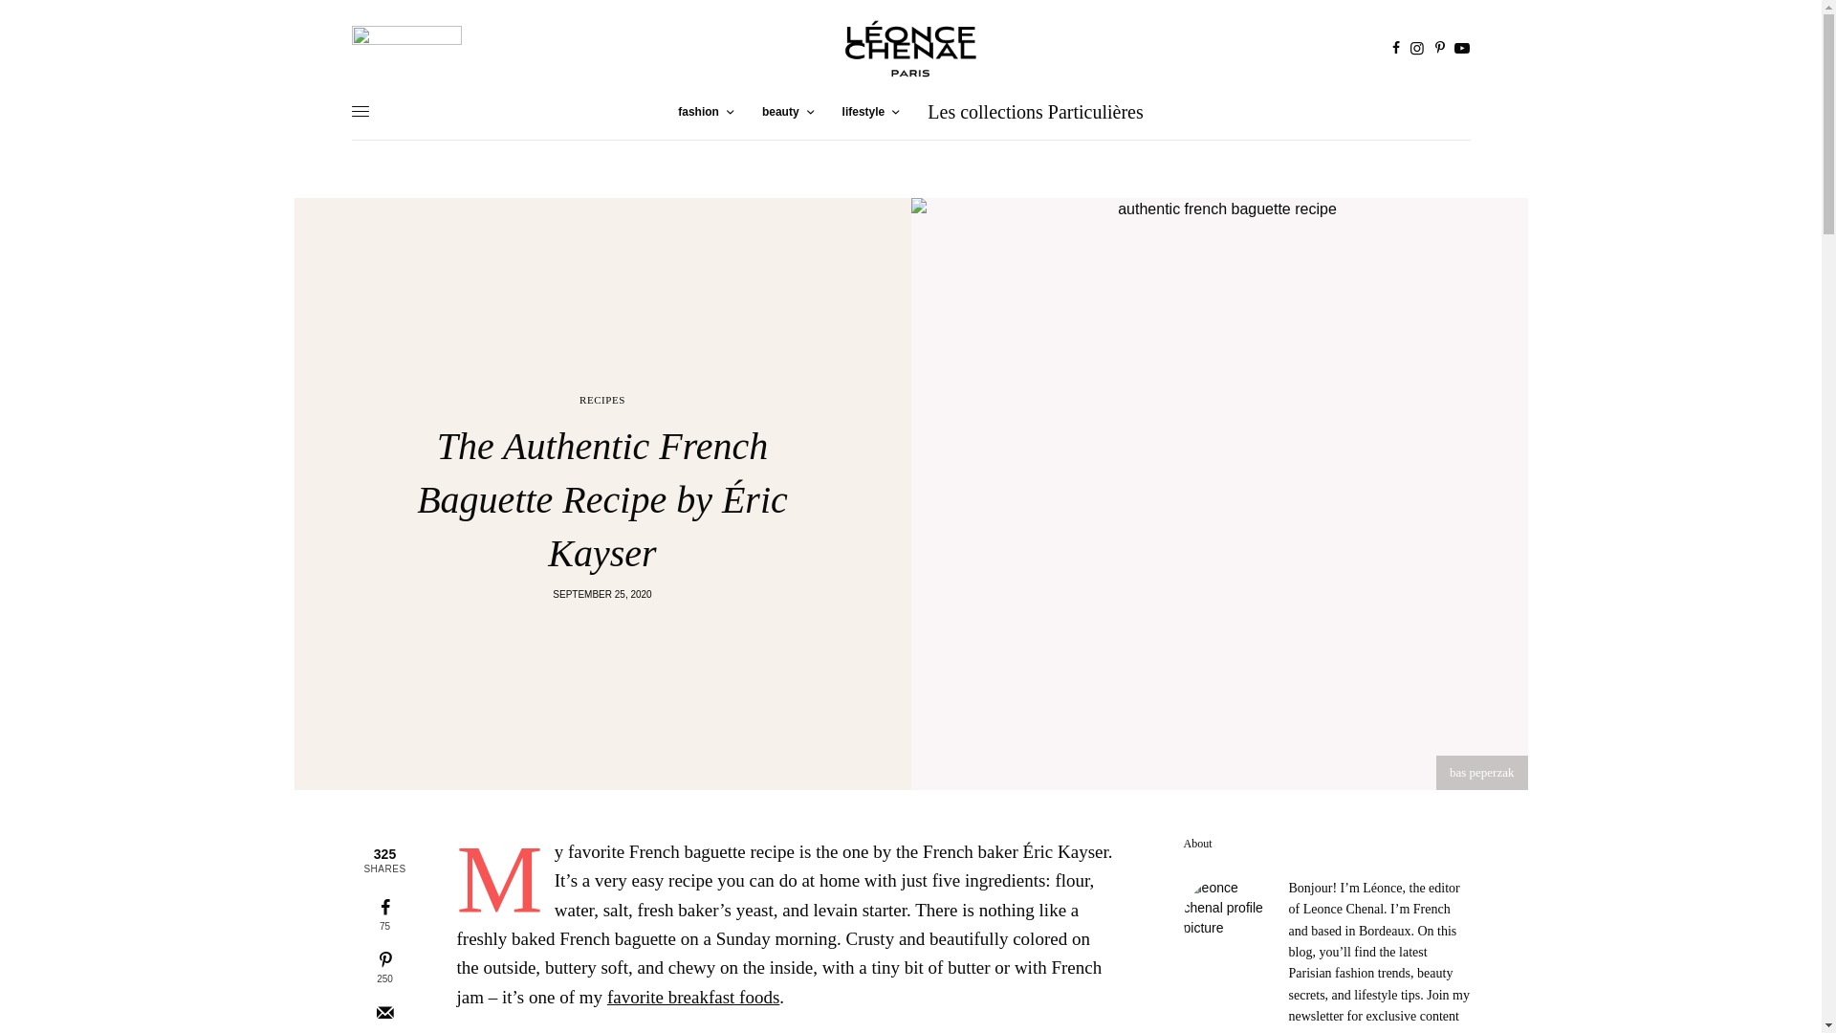  I want to click on favorite breakfast foods, so click(692, 997).